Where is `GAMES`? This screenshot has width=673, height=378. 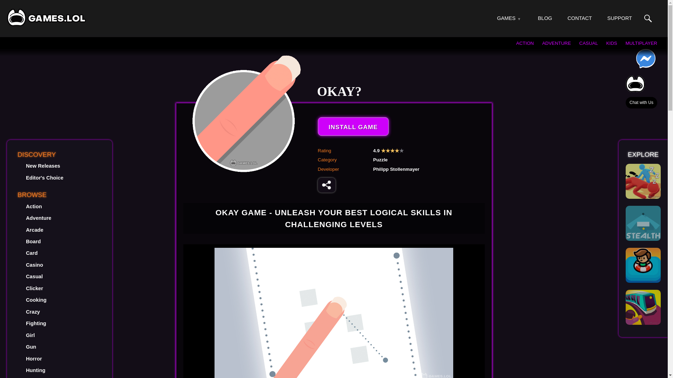
GAMES is located at coordinates (506, 18).